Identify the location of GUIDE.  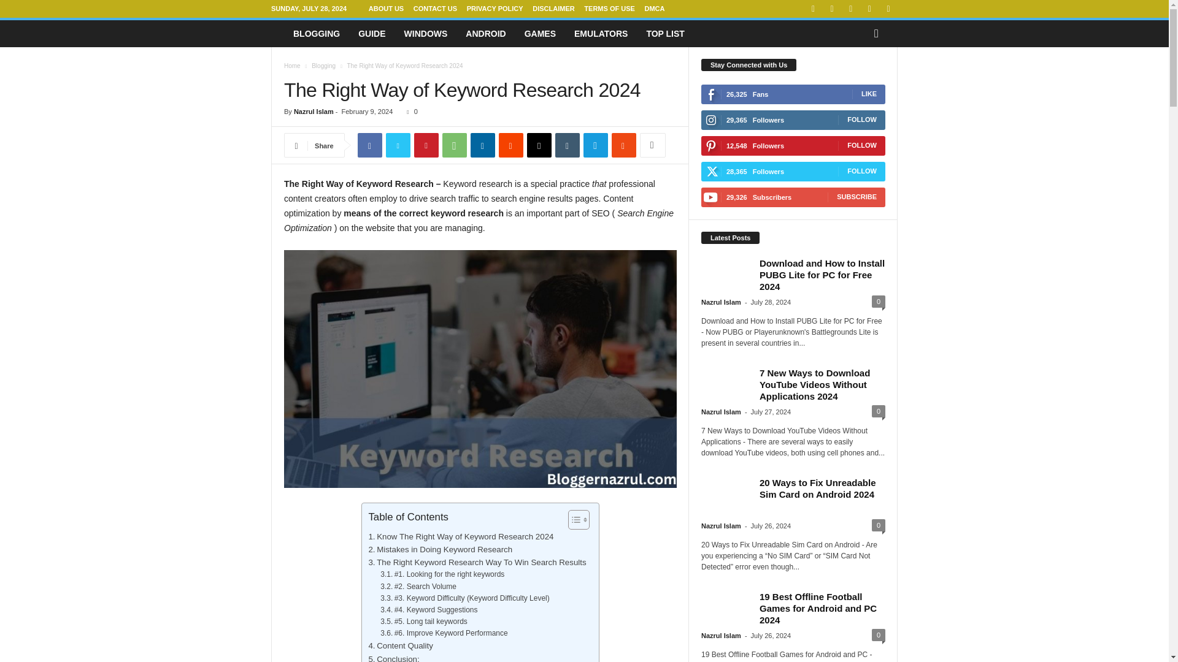
(372, 33).